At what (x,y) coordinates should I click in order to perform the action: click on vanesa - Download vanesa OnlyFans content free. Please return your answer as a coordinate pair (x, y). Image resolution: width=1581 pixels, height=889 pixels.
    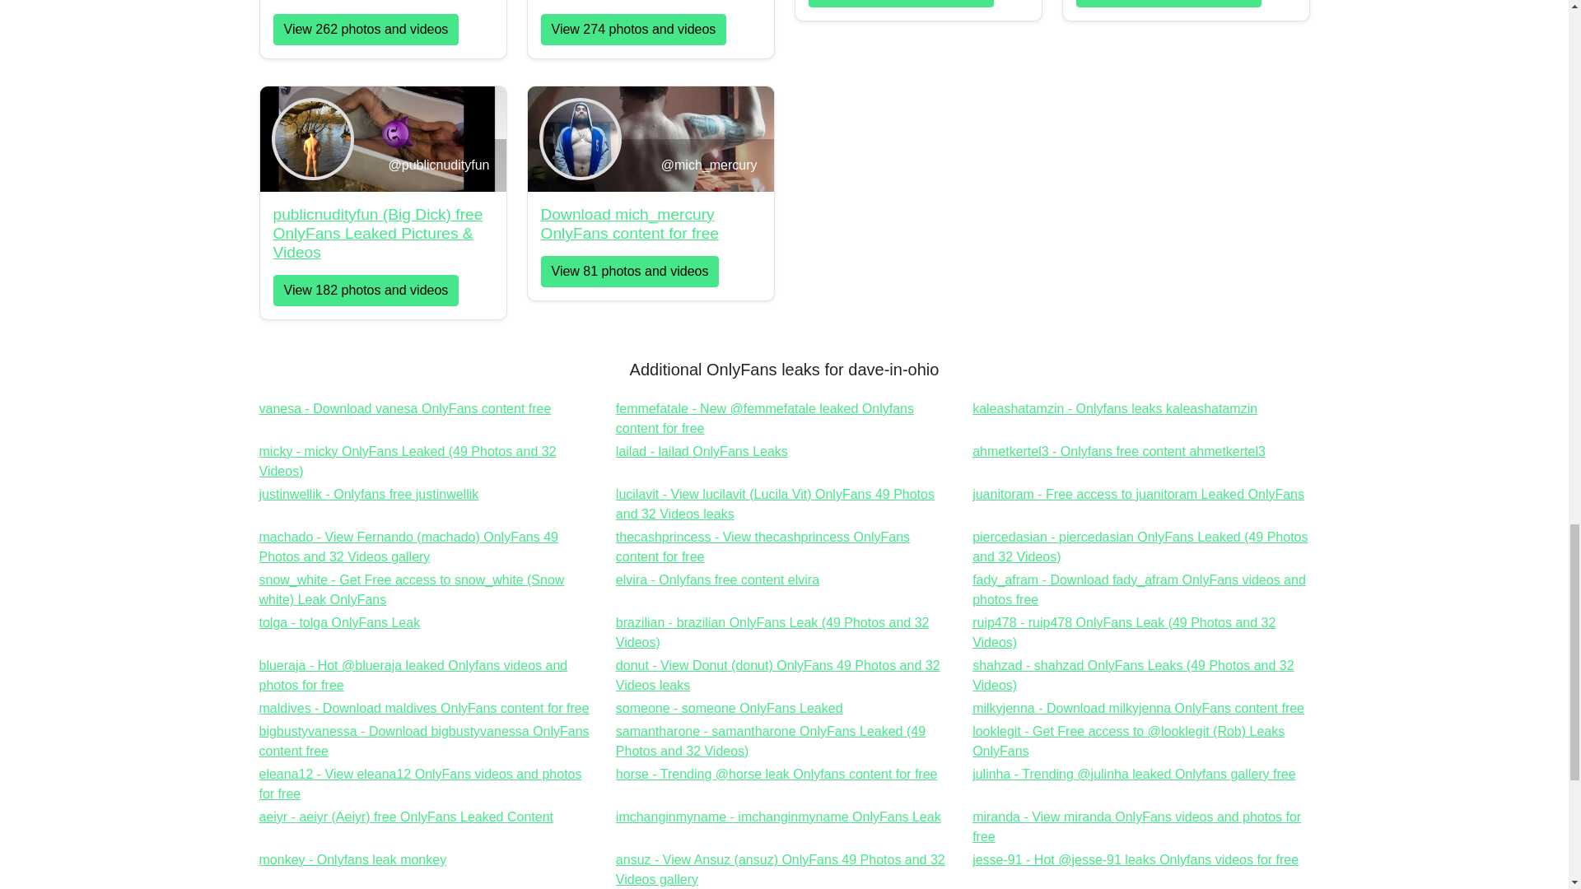
    Looking at the image, I should click on (1114, 408).